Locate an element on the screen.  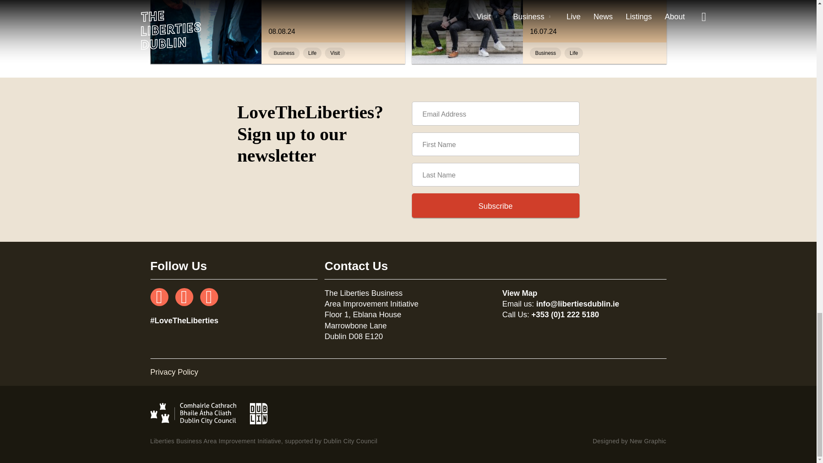
Business is located at coordinates (545, 53).